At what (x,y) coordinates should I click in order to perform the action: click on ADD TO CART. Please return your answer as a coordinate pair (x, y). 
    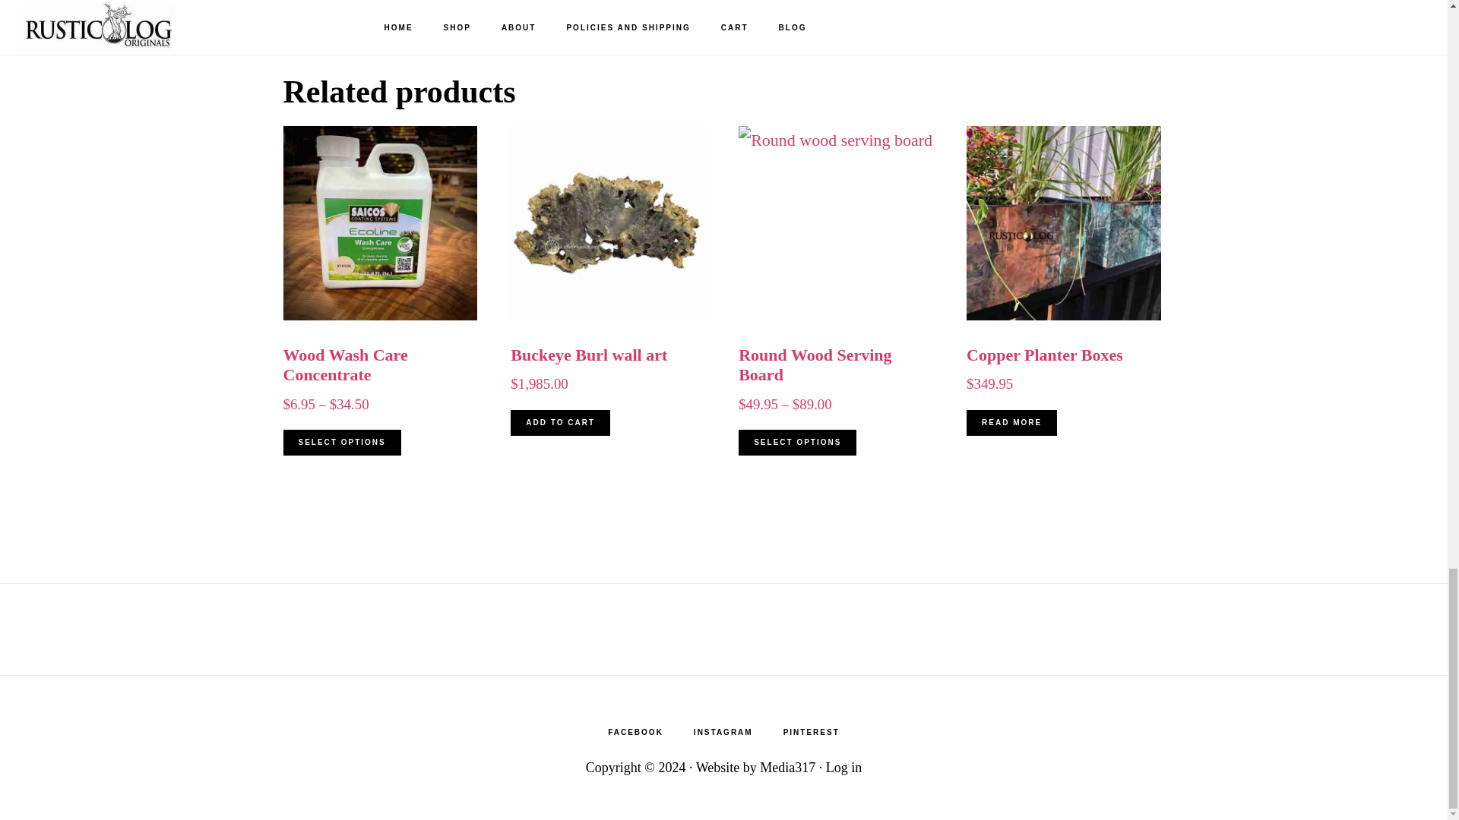
    Looking at the image, I should click on (560, 422).